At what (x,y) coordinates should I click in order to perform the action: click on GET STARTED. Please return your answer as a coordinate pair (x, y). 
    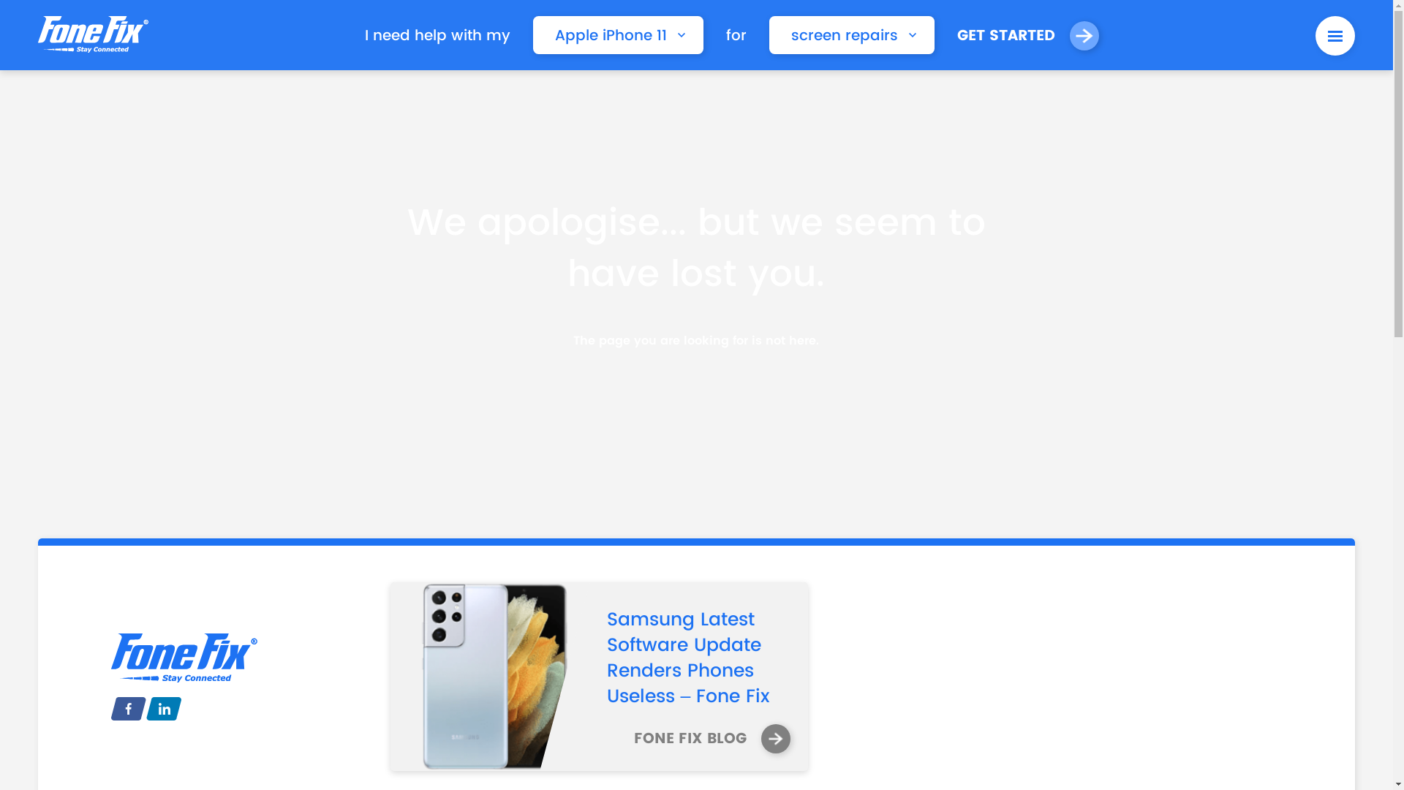
    Looking at the image, I should click on (1028, 36).